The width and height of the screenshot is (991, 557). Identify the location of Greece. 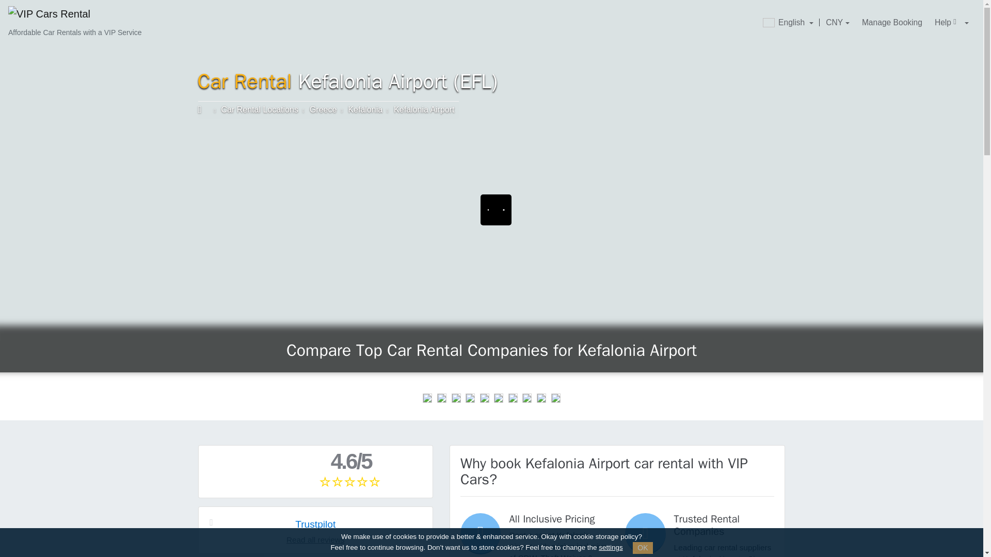
(323, 109).